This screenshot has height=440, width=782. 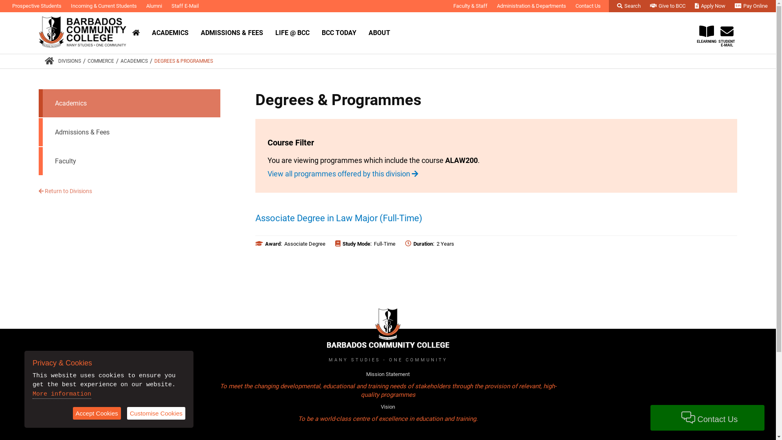 I want to click on Associate Degree in Law Major (Full-Time), so click(x=339, y=218).